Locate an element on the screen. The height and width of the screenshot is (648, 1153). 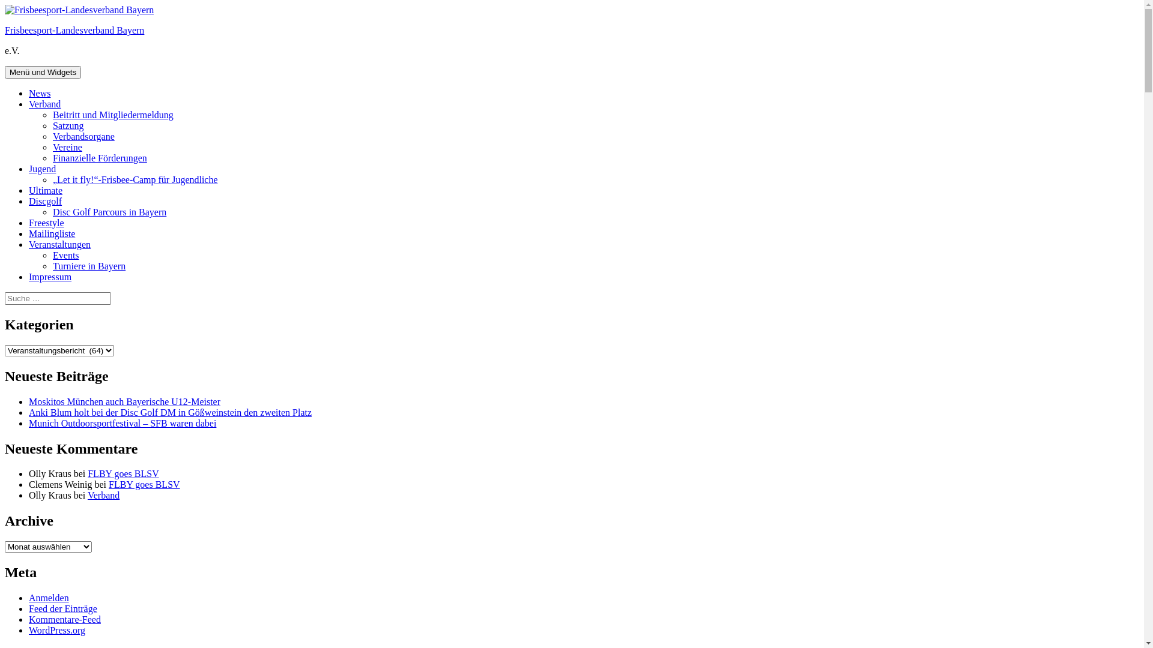
Verbandsorgane is located at coordinates (84, 137).